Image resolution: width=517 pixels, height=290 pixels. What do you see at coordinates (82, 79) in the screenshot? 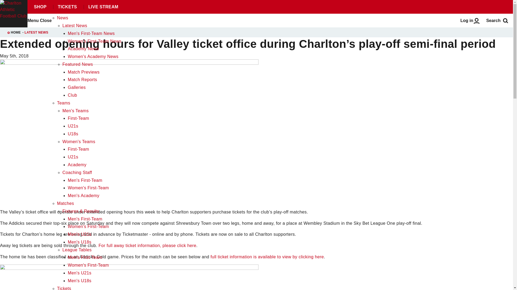
I see `Match Reports` at bounding box center [82, 79].